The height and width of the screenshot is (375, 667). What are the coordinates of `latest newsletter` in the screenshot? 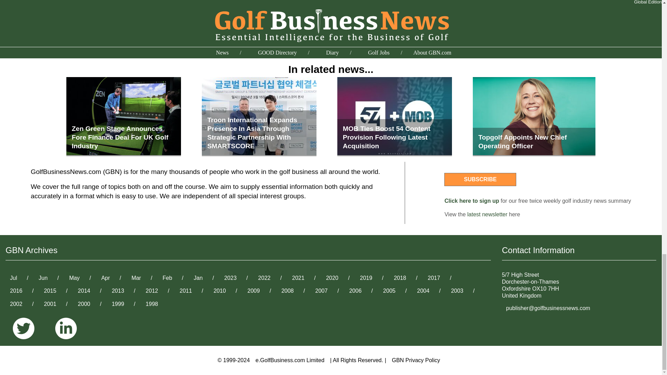 It's located at (487, 215).